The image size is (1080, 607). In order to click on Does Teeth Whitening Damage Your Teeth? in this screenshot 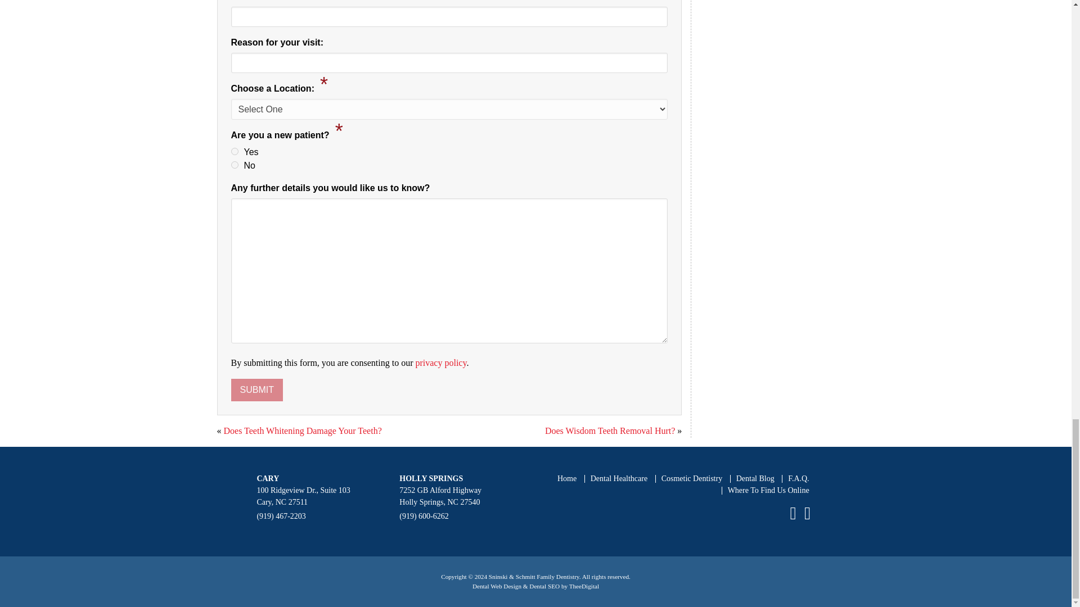, I will do `click(303, 431)`.